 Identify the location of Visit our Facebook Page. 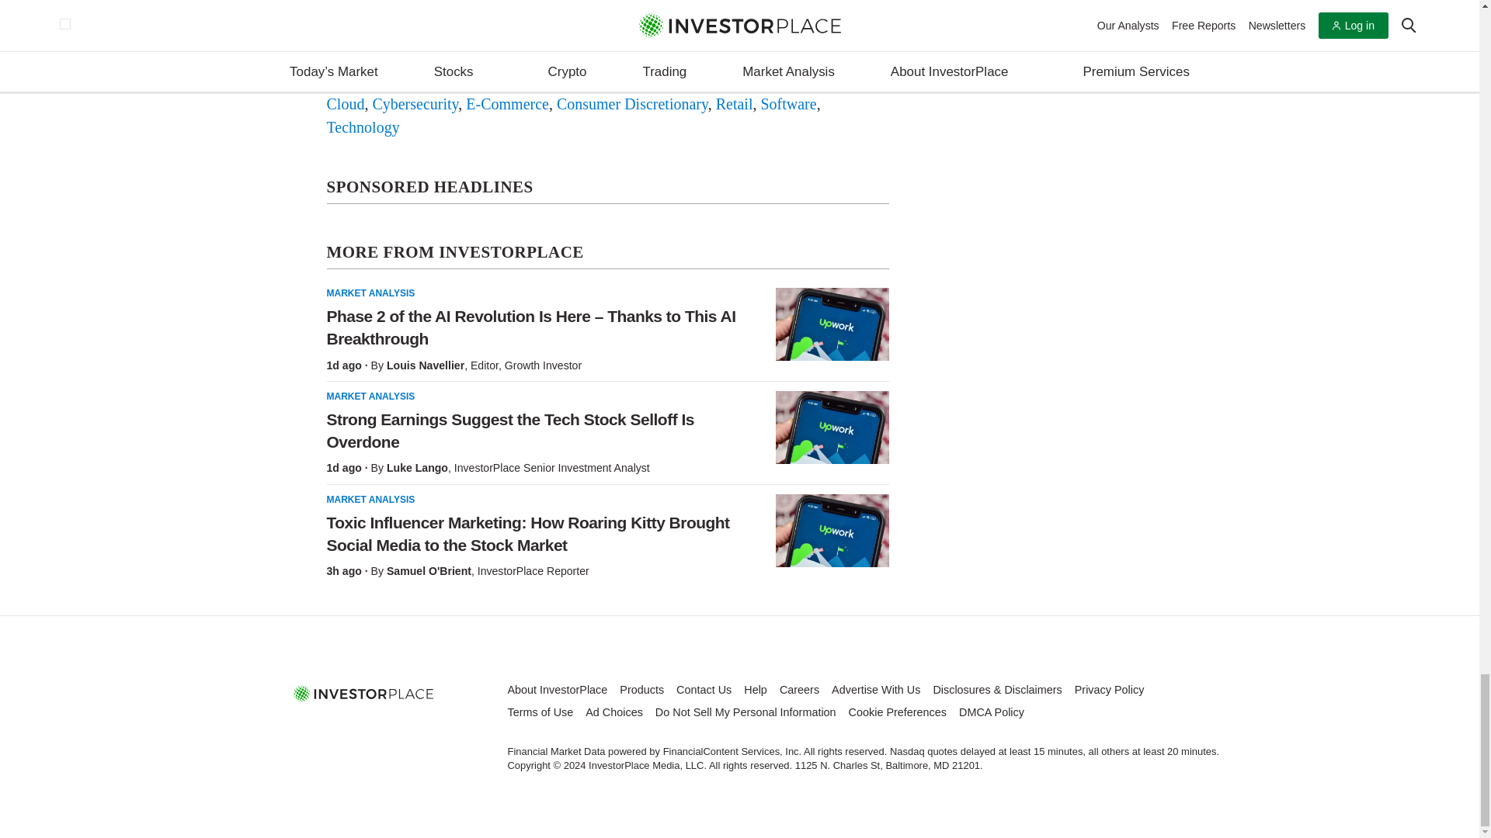
(328, 728).